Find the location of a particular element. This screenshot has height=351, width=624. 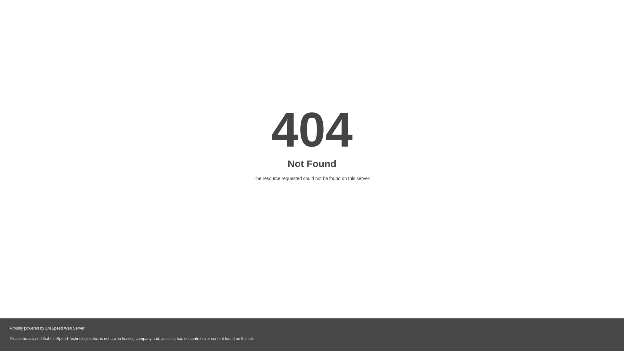

LiteSpeed Web Server is located at coordinates (65, 328).